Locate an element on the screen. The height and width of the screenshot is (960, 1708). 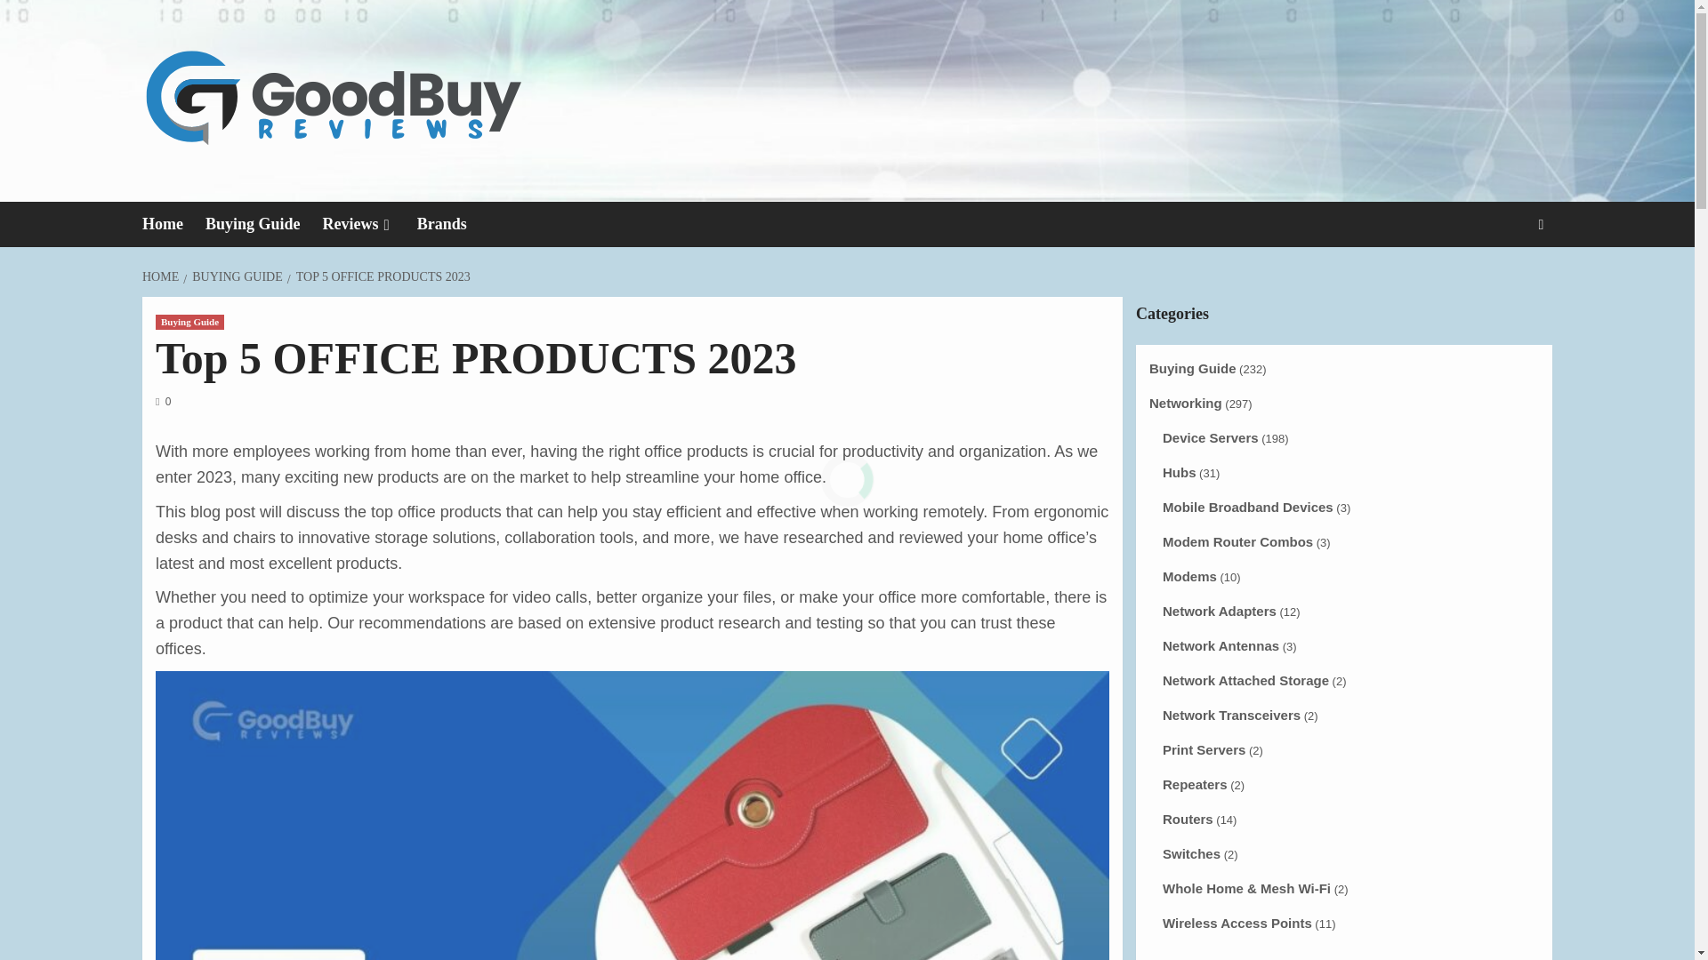
Reviews is located at coordinates (369, 224).